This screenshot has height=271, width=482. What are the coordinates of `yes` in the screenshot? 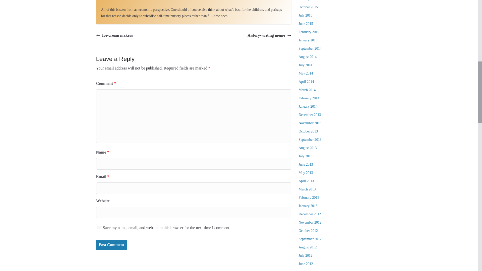 It's located at (98, 227).